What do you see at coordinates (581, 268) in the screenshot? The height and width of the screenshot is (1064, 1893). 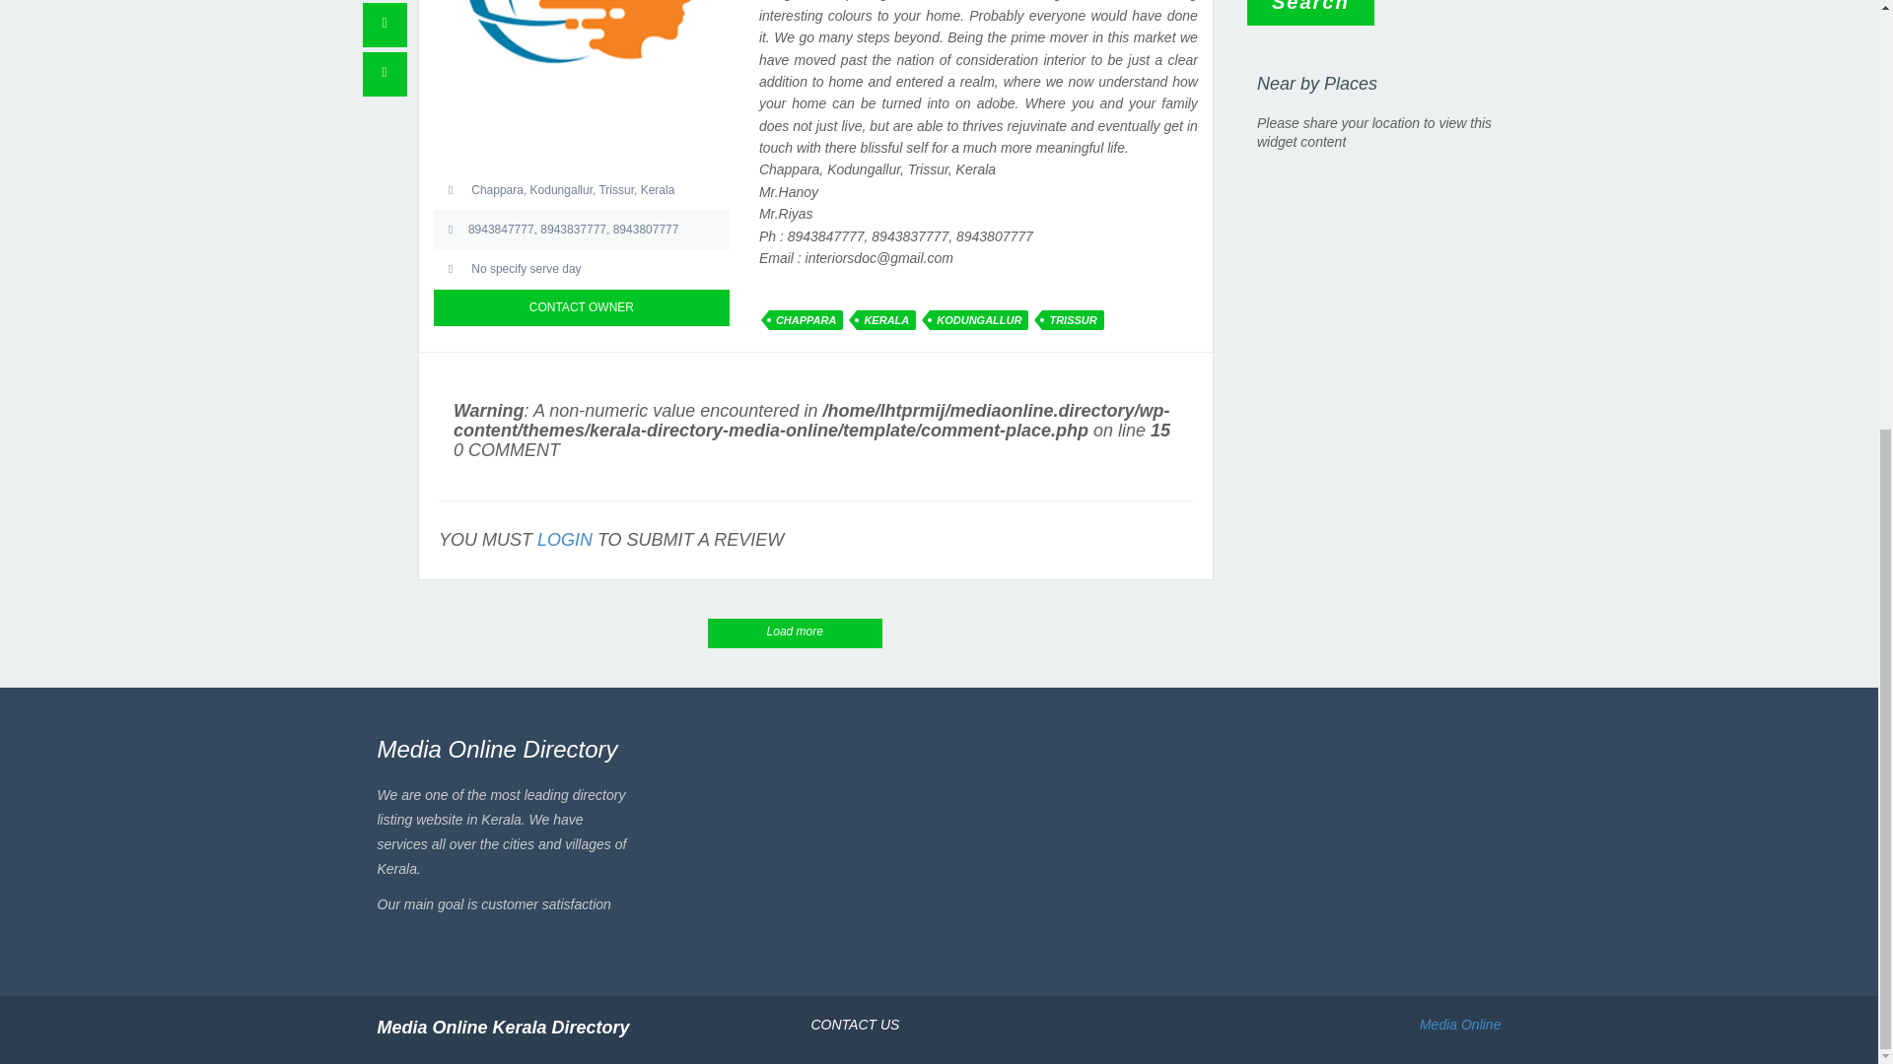 I see `Open days` at bounding box center [581, 268].